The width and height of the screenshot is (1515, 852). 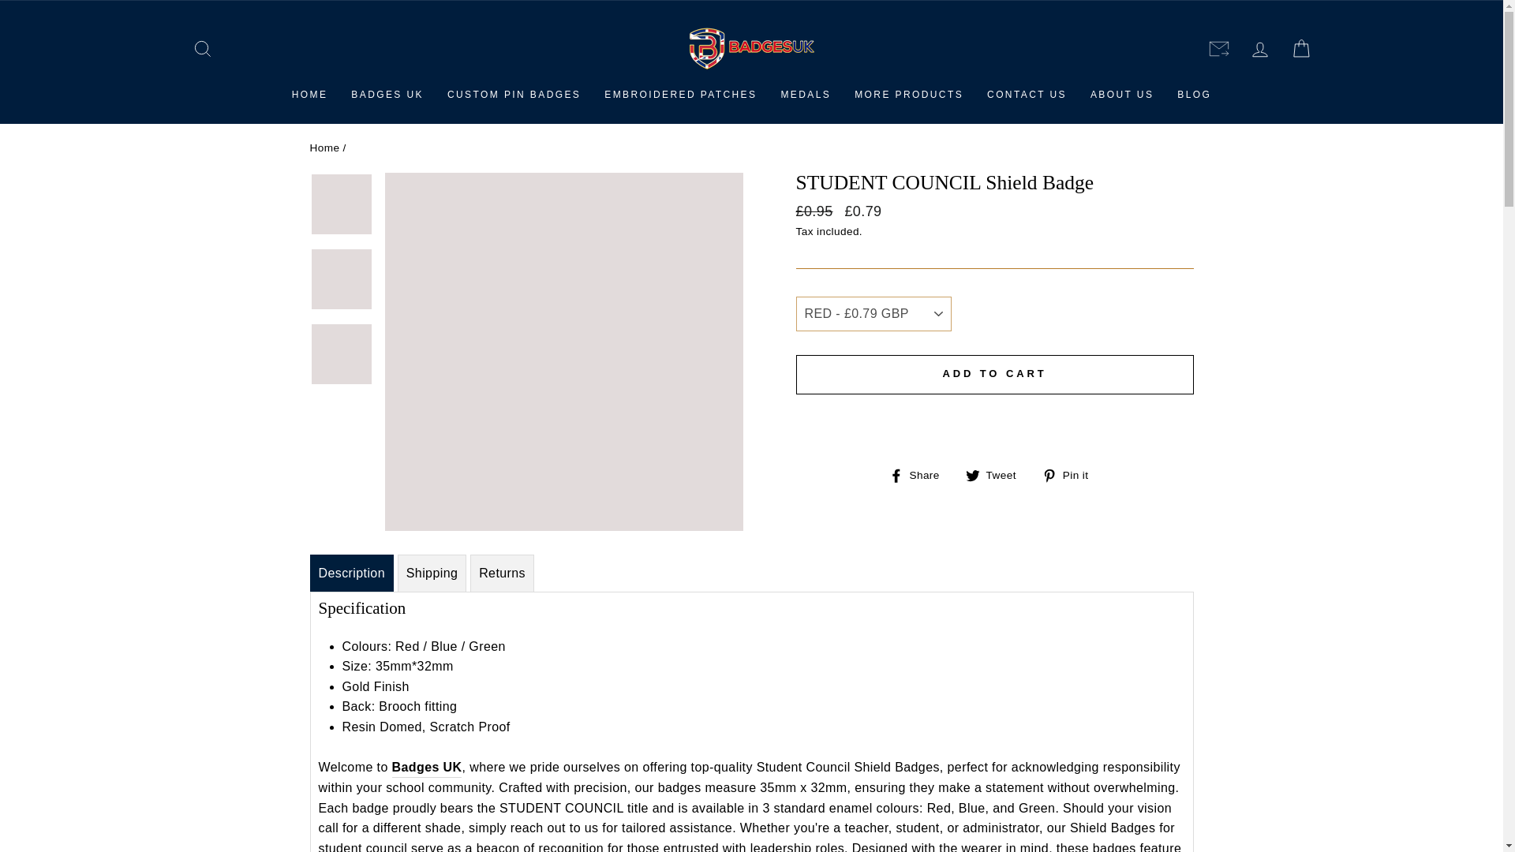 What do you see at coordinates (427, 768) in the screenshot?
I see `Badges UK` at bounding box center [427, 768].